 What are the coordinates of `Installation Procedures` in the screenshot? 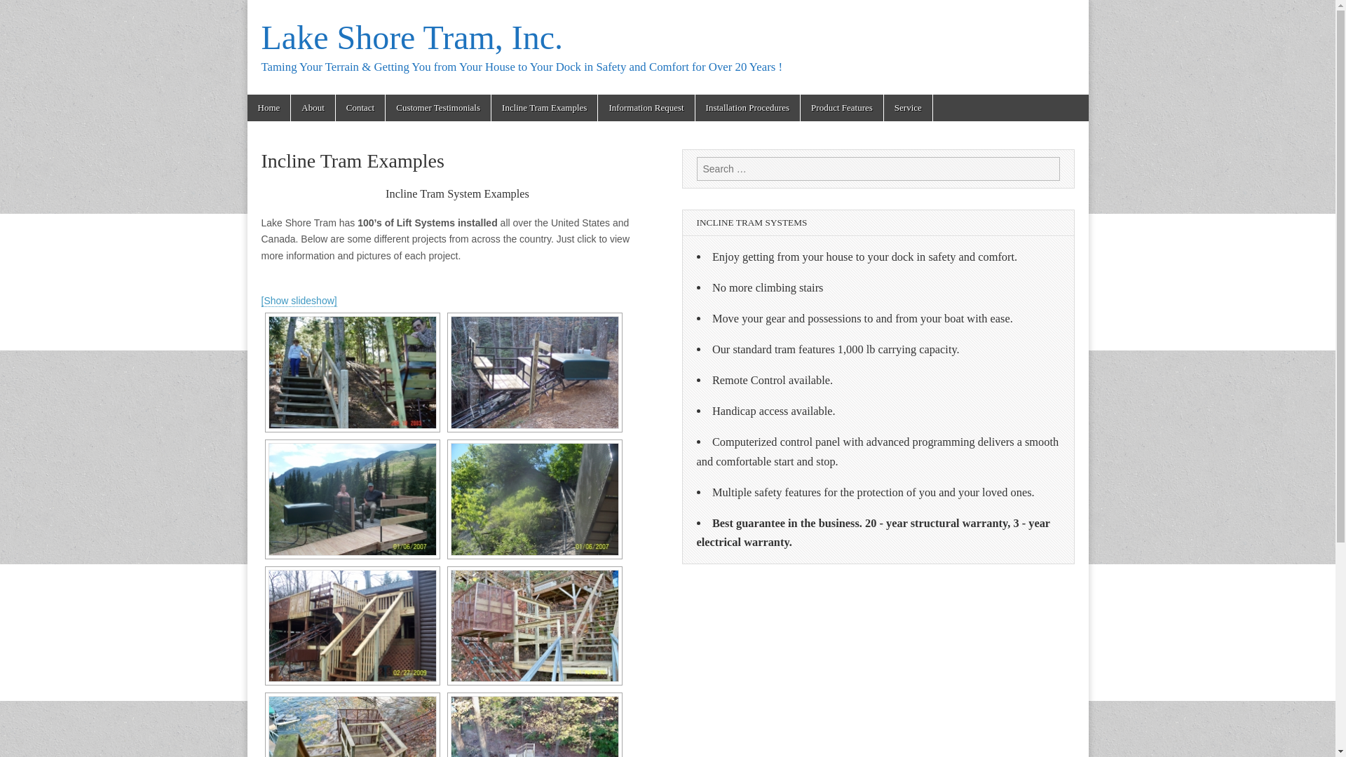 It's located at (748, 108).